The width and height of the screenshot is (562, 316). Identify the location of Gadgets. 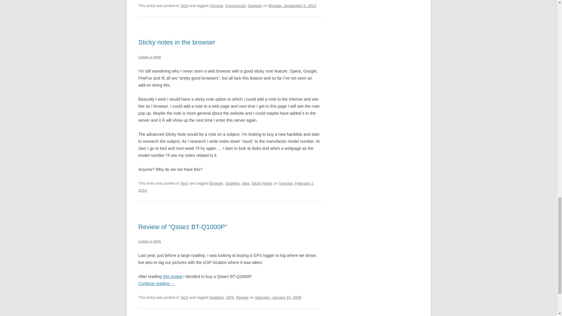
(255, 6).